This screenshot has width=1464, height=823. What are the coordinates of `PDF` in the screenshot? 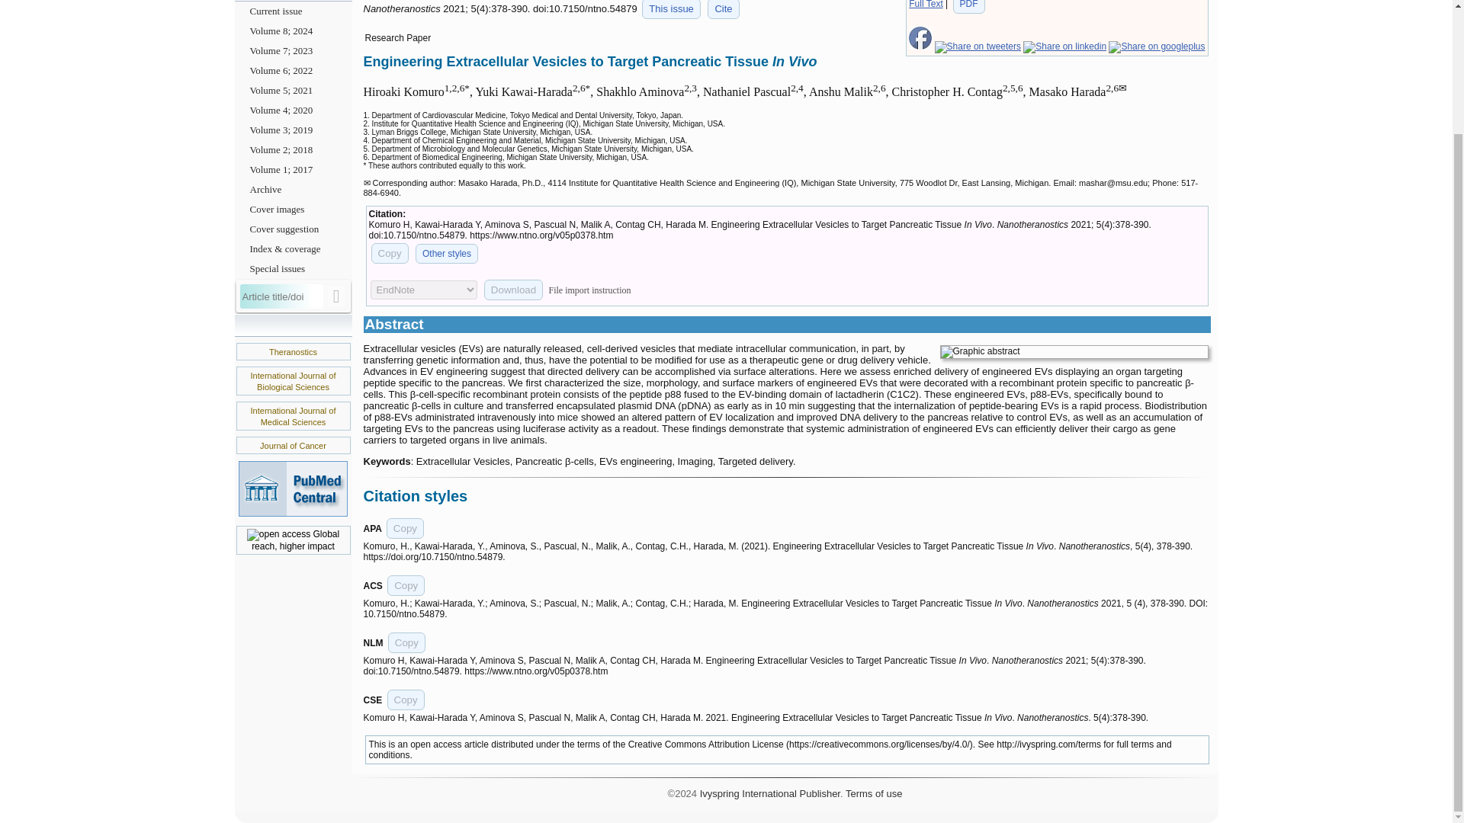 It's located at (968, 7).